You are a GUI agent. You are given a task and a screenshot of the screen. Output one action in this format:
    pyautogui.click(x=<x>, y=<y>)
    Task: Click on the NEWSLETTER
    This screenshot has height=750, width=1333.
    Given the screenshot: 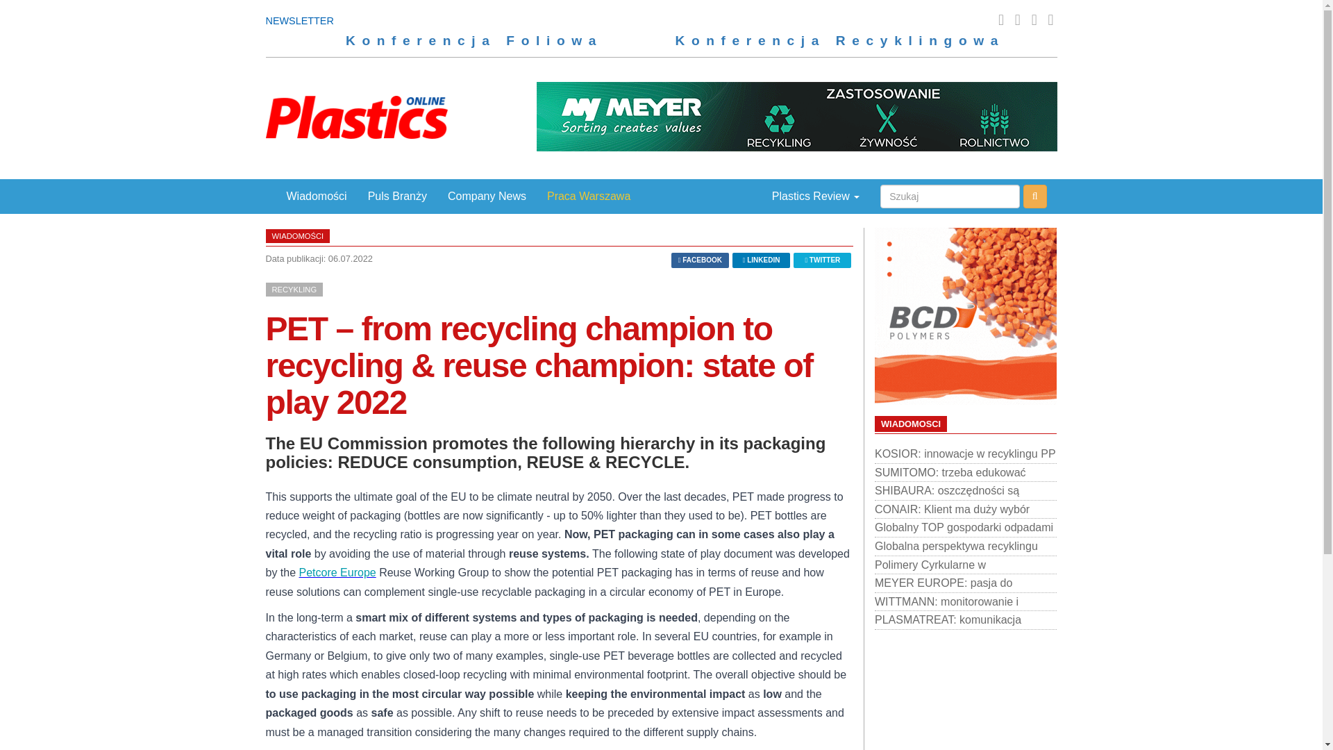 What is the action you would take?
    pyautogui.click(x=299, y=20)
    